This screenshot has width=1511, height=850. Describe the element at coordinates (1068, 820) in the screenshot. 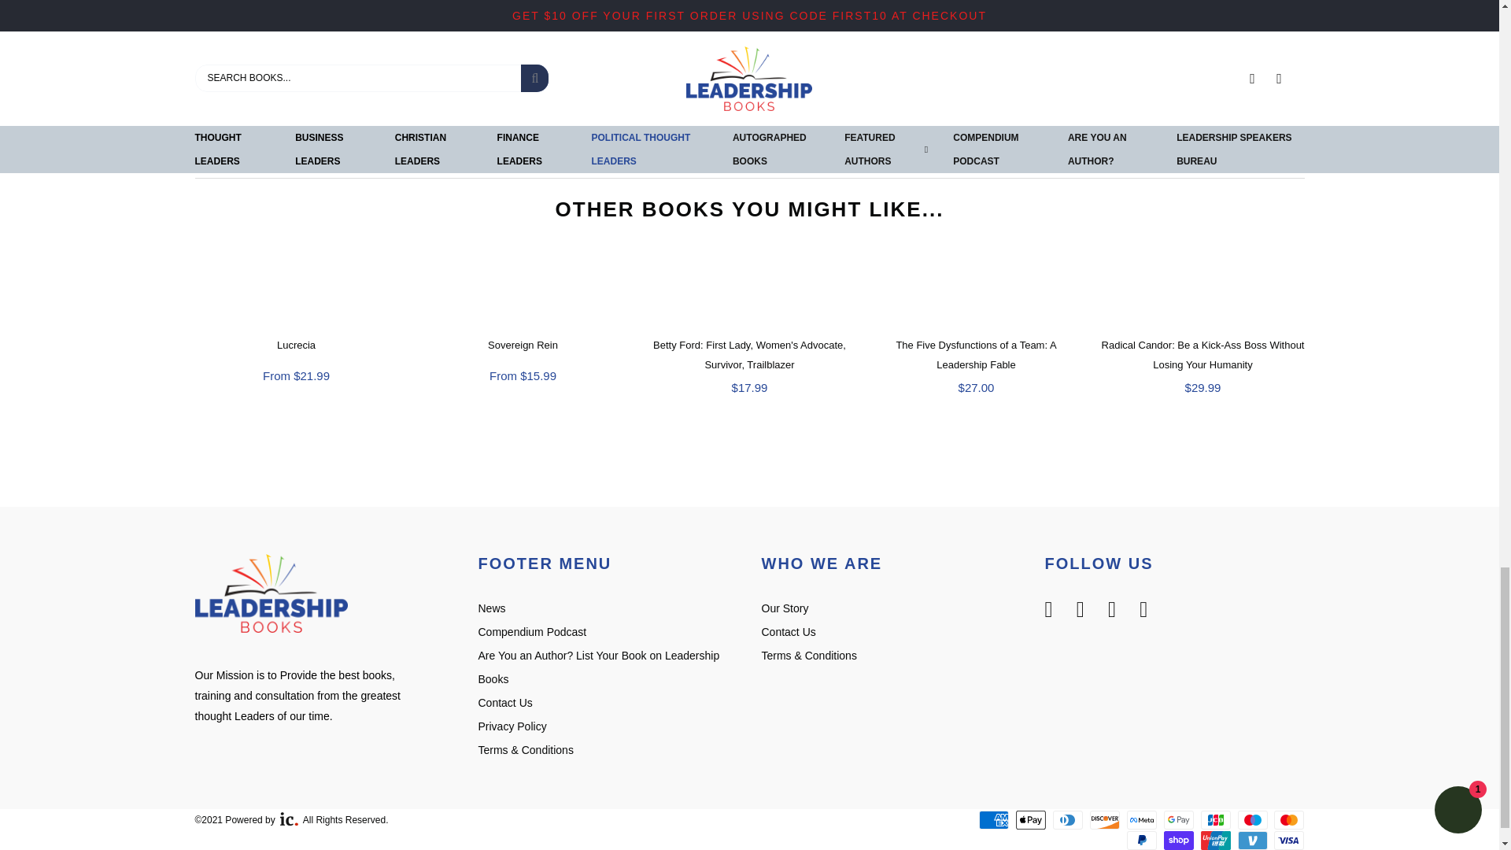

I see `Diners Club` at that location.